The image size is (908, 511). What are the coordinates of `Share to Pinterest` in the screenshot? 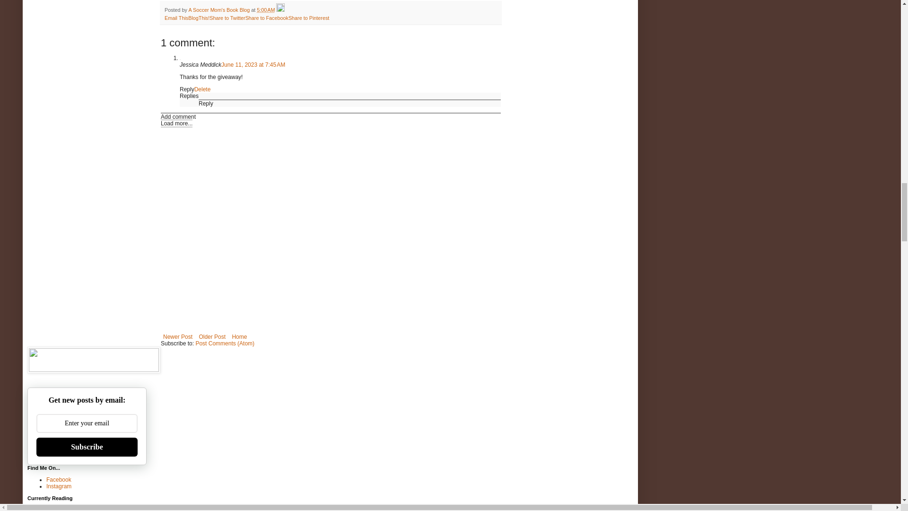 It's located at (308, 18).